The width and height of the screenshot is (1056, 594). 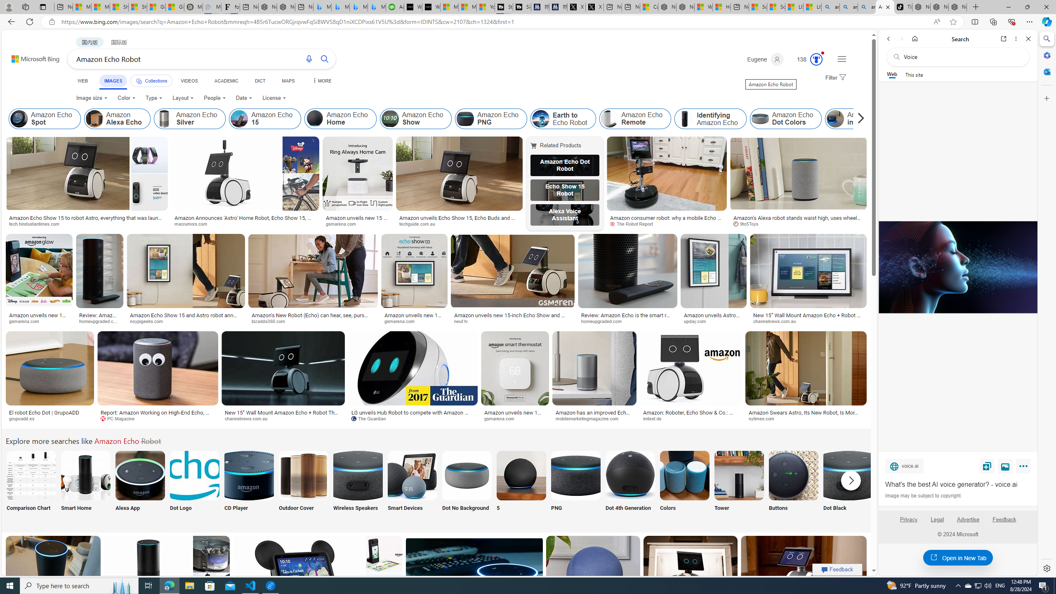 I want to click on Microsoft Rewards 135, so click(x=806, y=59).